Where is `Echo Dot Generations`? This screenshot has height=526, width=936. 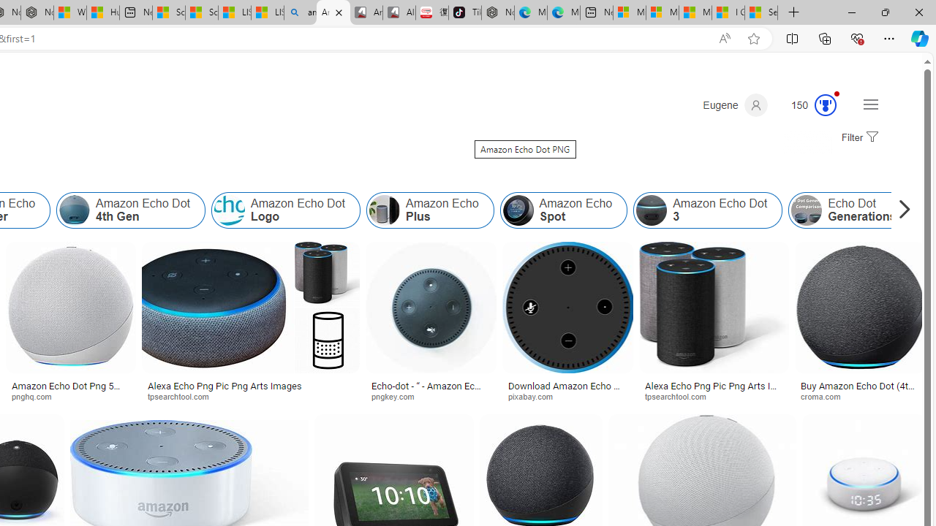 Echo Dot Generations is located at coordinates (807, 210).